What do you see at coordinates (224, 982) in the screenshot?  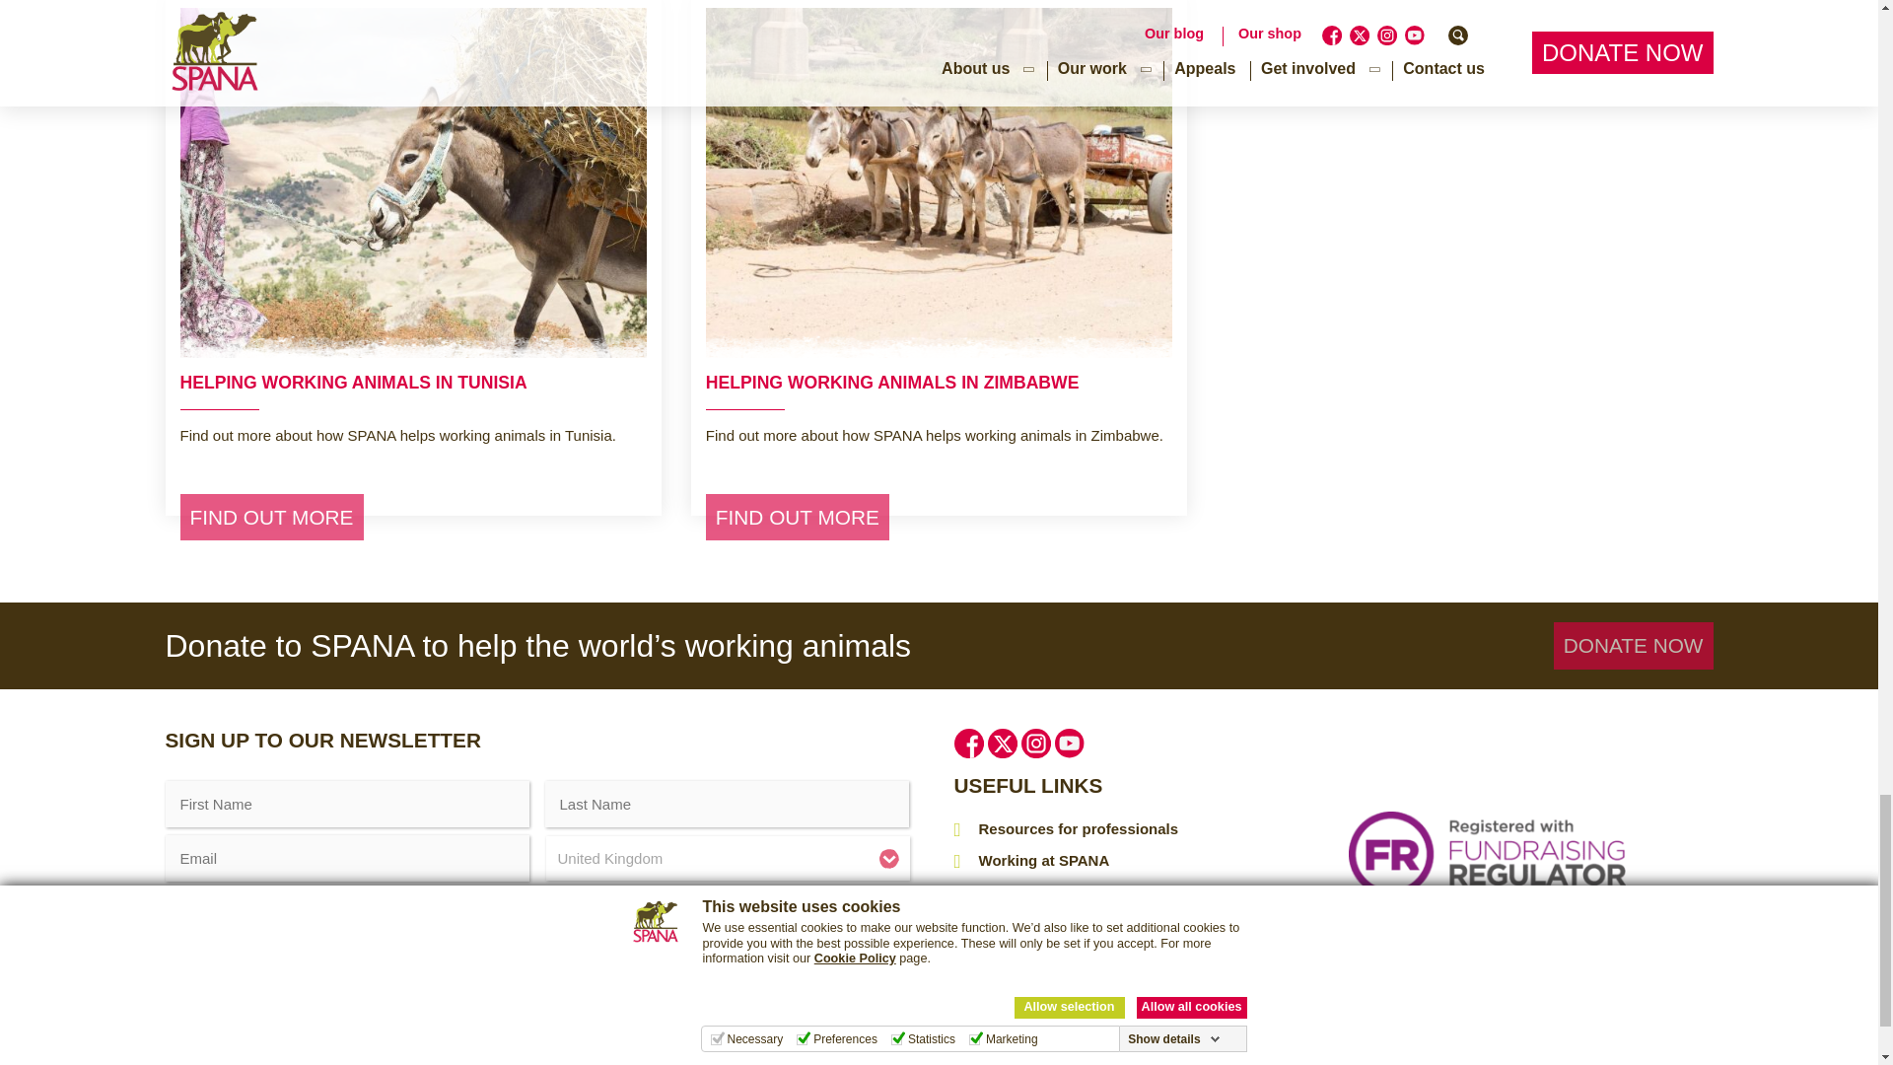 I see `Submit` at bounding box center [224, 982].